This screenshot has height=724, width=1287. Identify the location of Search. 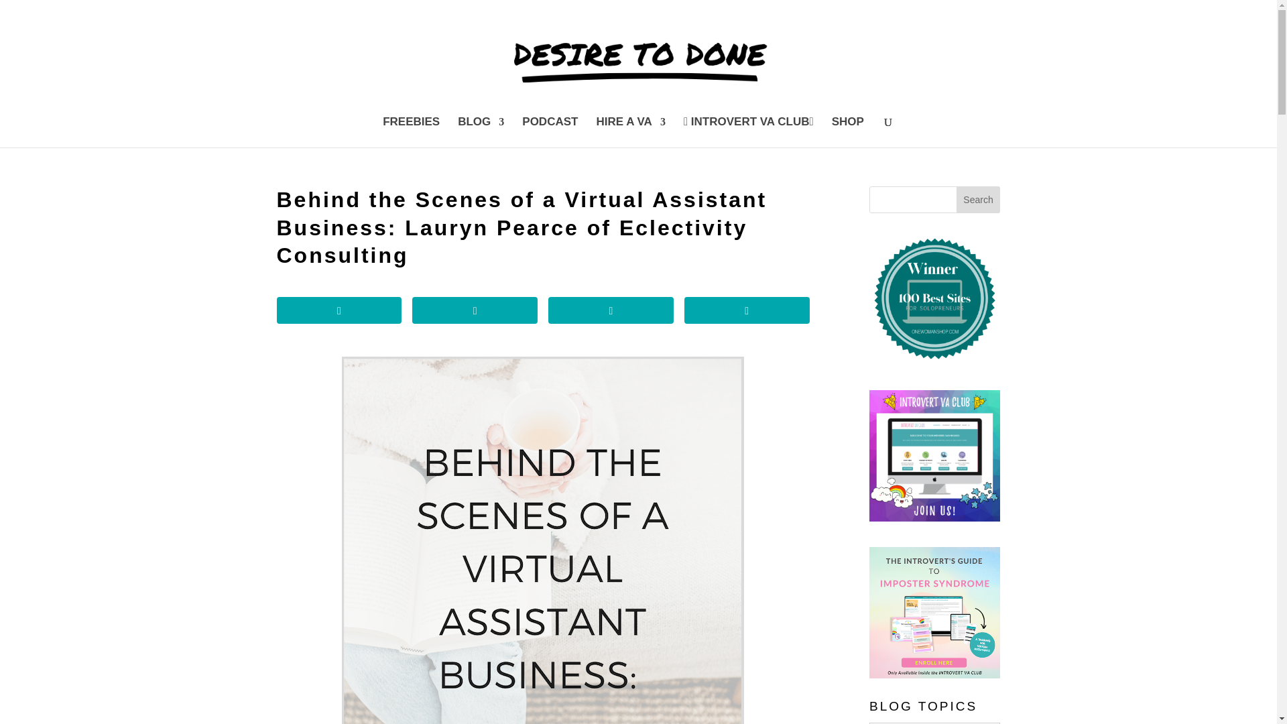
(979, 199).